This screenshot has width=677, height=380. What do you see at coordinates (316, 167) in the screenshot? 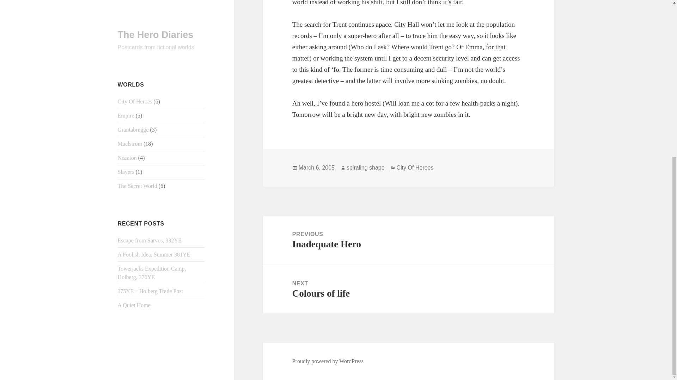
I see `Towerjacks Expedition Camp, Holberg, 376YE` at bounding box center [316, 167].